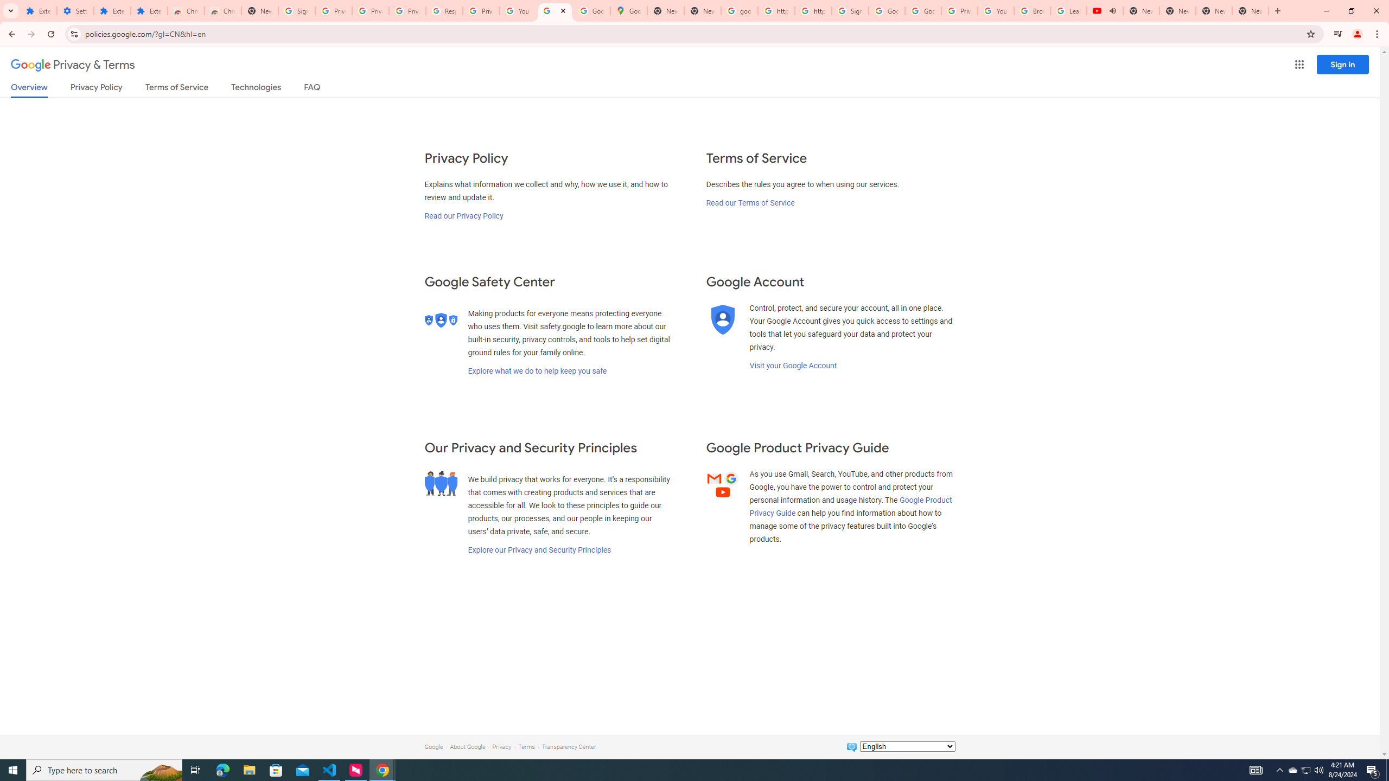  I want to click on Extensions, so click(149, 11).